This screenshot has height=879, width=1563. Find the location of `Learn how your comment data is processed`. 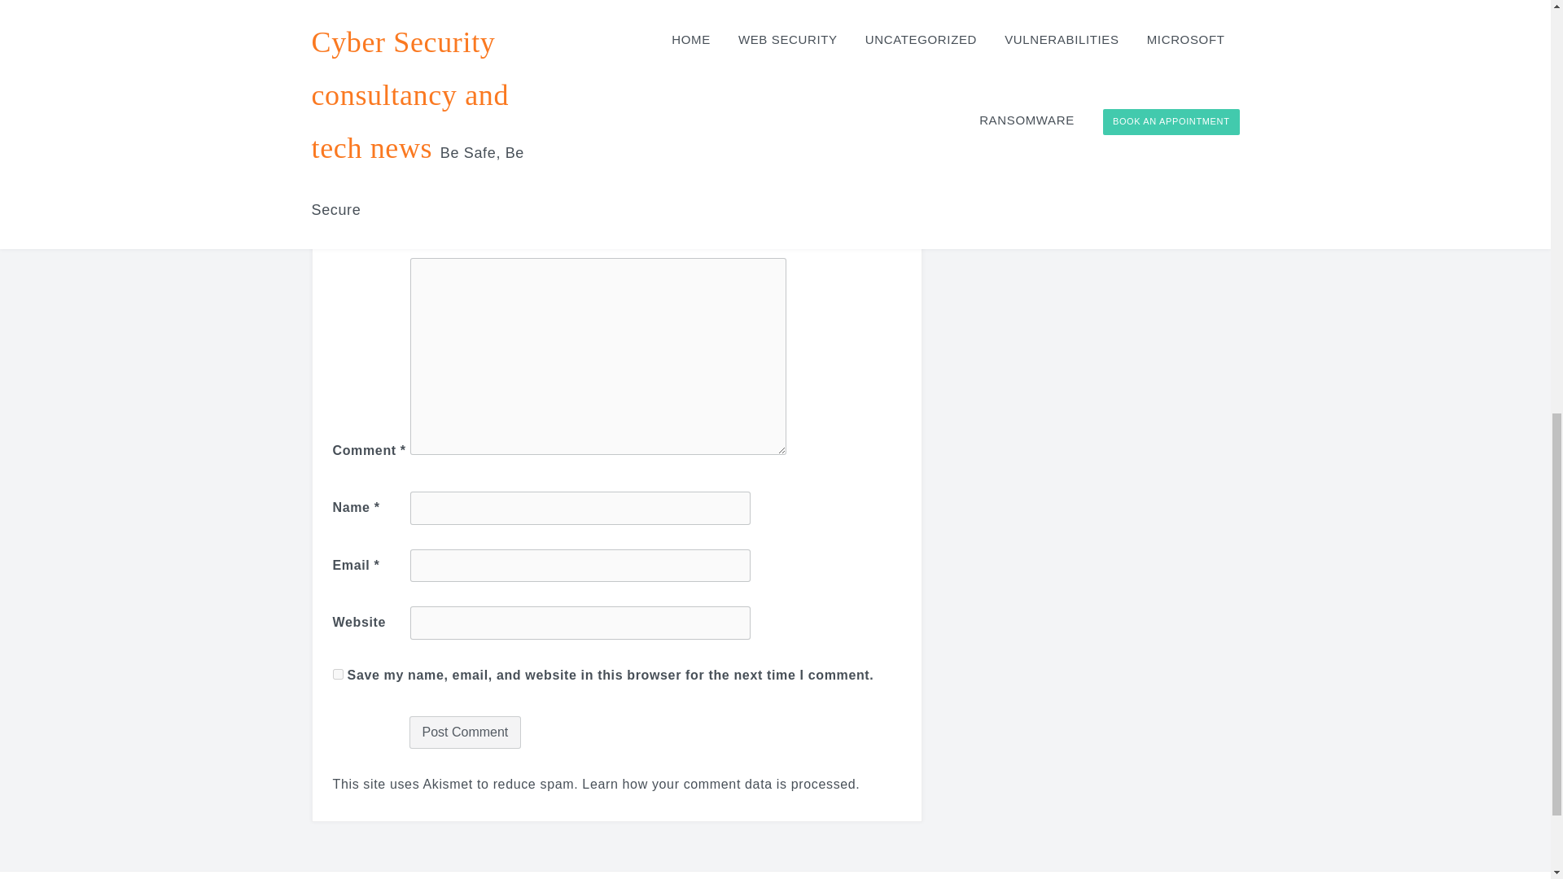

Learn how your comment data is processed is located at coordinates (718, 784).